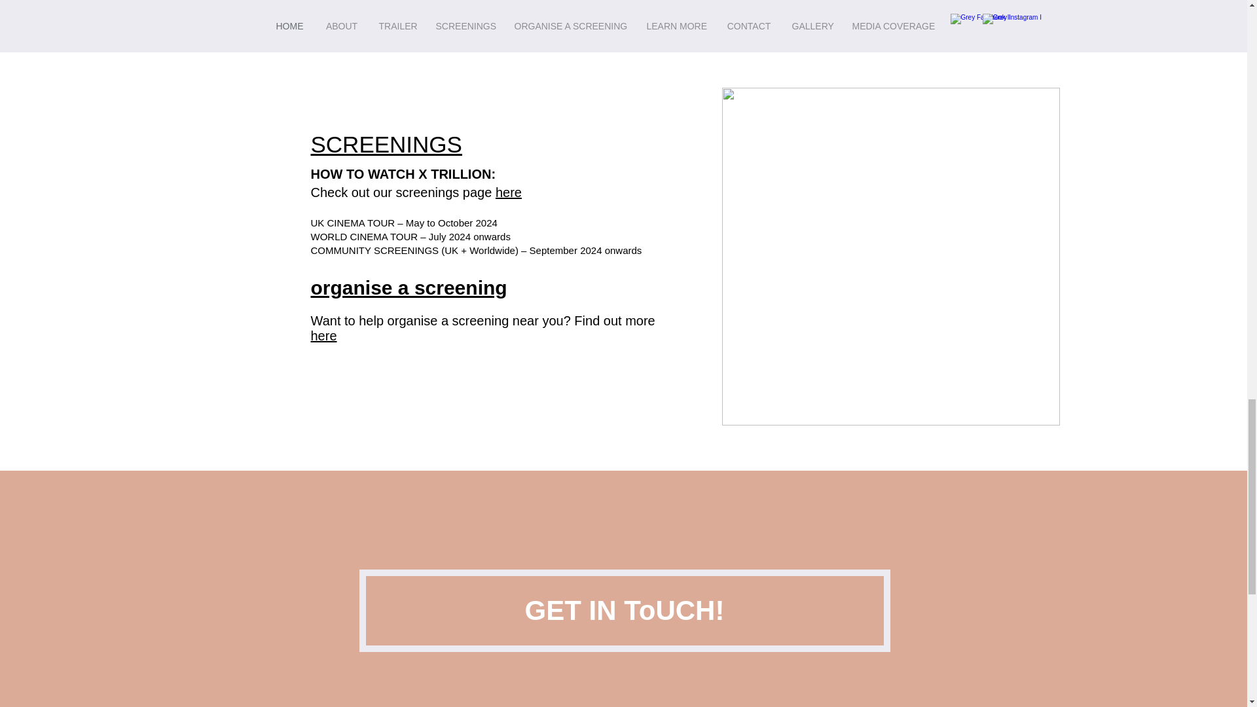  Describe the element at coordinates (409, 287) in the screenshot. I see `organise a screening` at that location.